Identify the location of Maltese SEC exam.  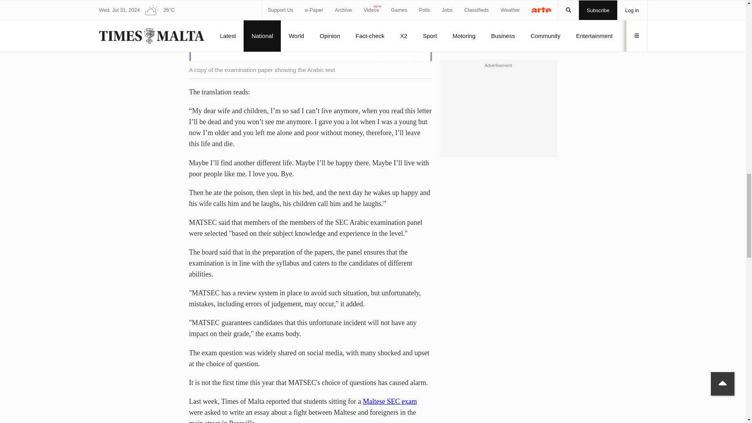
(389, 401).